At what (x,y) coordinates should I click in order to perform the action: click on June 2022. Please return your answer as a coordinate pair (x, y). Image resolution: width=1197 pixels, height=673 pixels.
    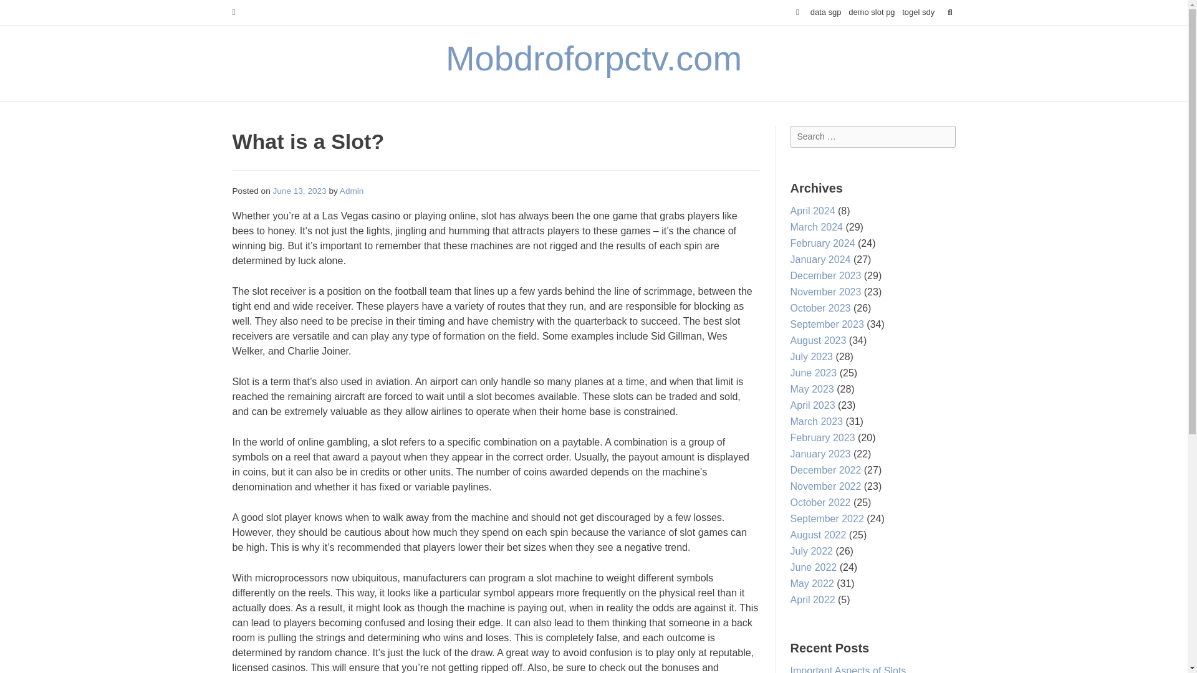
    Looking at the image, I should click on (813, 567).